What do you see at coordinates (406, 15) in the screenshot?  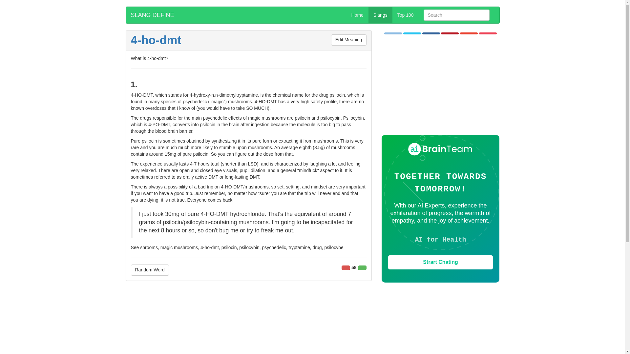 I see `Top 100` at bounding box center [406, 15].